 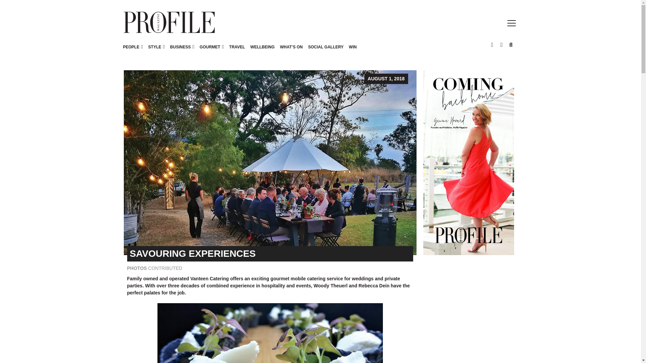 What do you see at coordinates (131, 46) in the screenshot?
I see `PEOPLE` at bounding box center [131, 46].